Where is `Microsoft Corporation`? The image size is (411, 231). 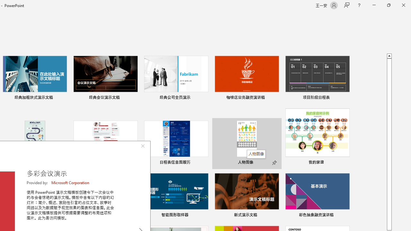
Microsoft Corporation is located at coordinates (71, 183).